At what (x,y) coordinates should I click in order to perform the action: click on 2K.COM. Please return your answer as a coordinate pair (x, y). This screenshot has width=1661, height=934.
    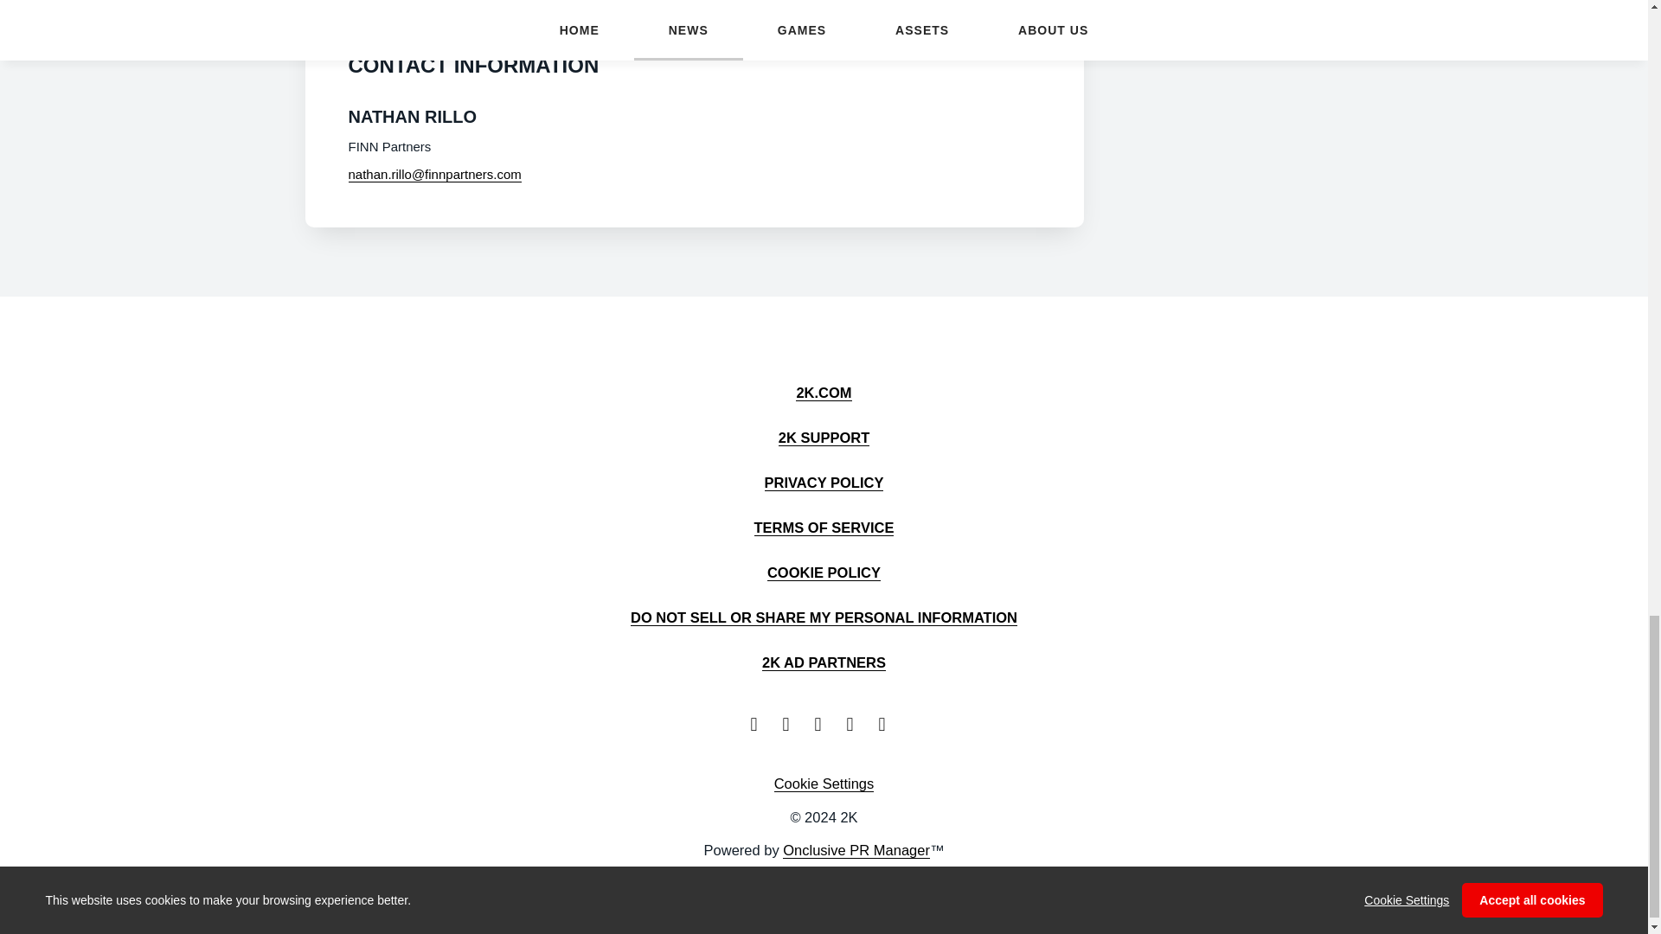
    Looking at the image, I should click on (823, 392).